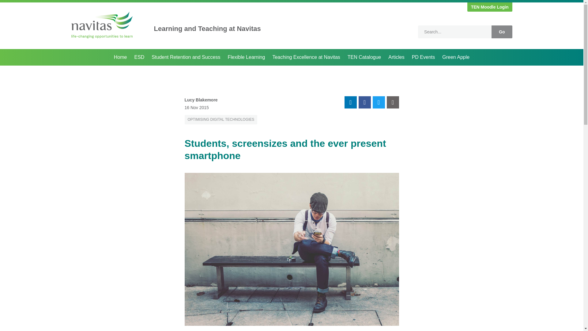  I want to click on logo-new, so click(102, 25).